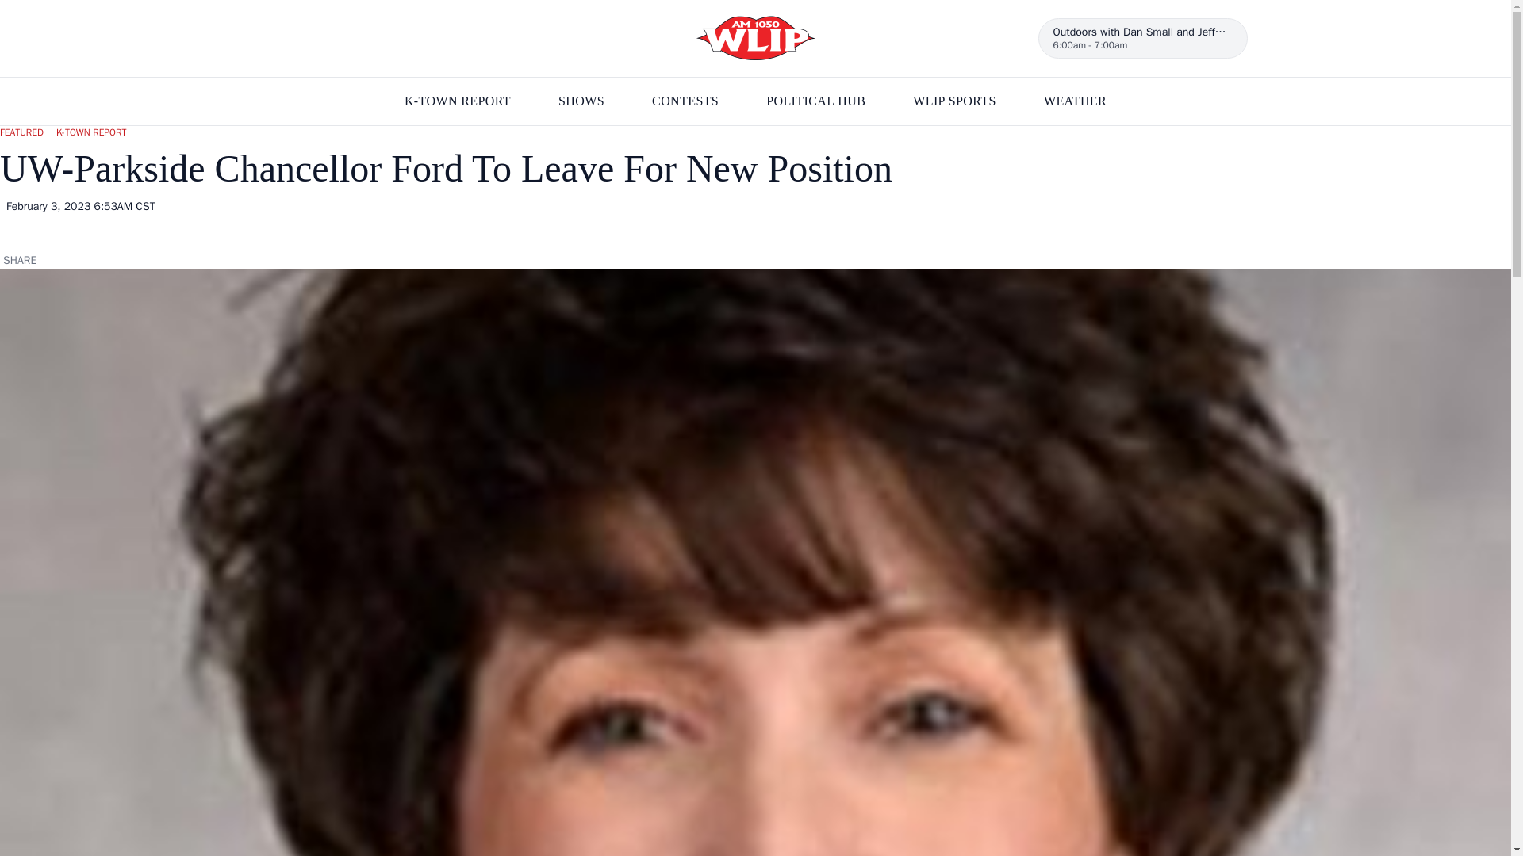 The image size is (1523, 856). Describe the element at coordinates (1075, 101) in the screenshot. I see `WLIP SPORTS` at that location.